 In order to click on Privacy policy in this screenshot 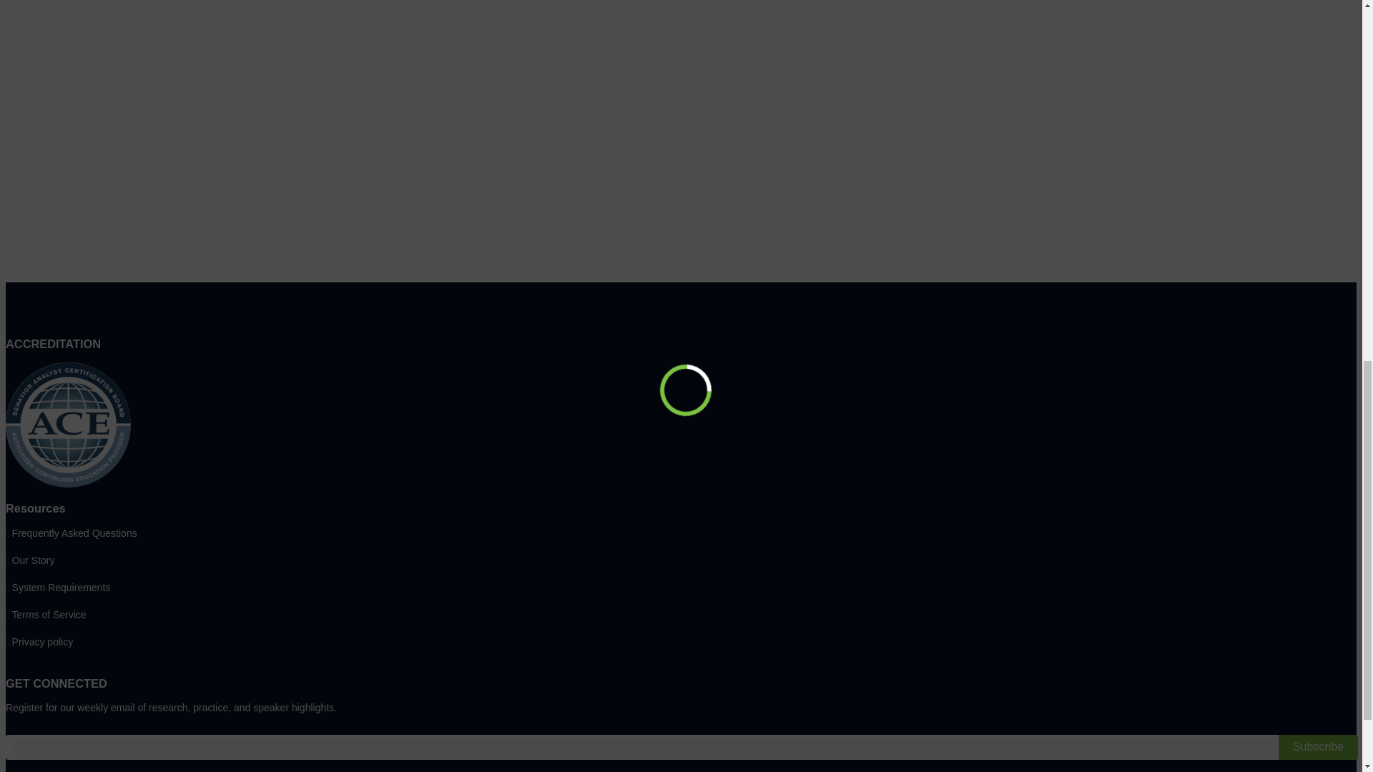, I will do `click(43, 642)`.